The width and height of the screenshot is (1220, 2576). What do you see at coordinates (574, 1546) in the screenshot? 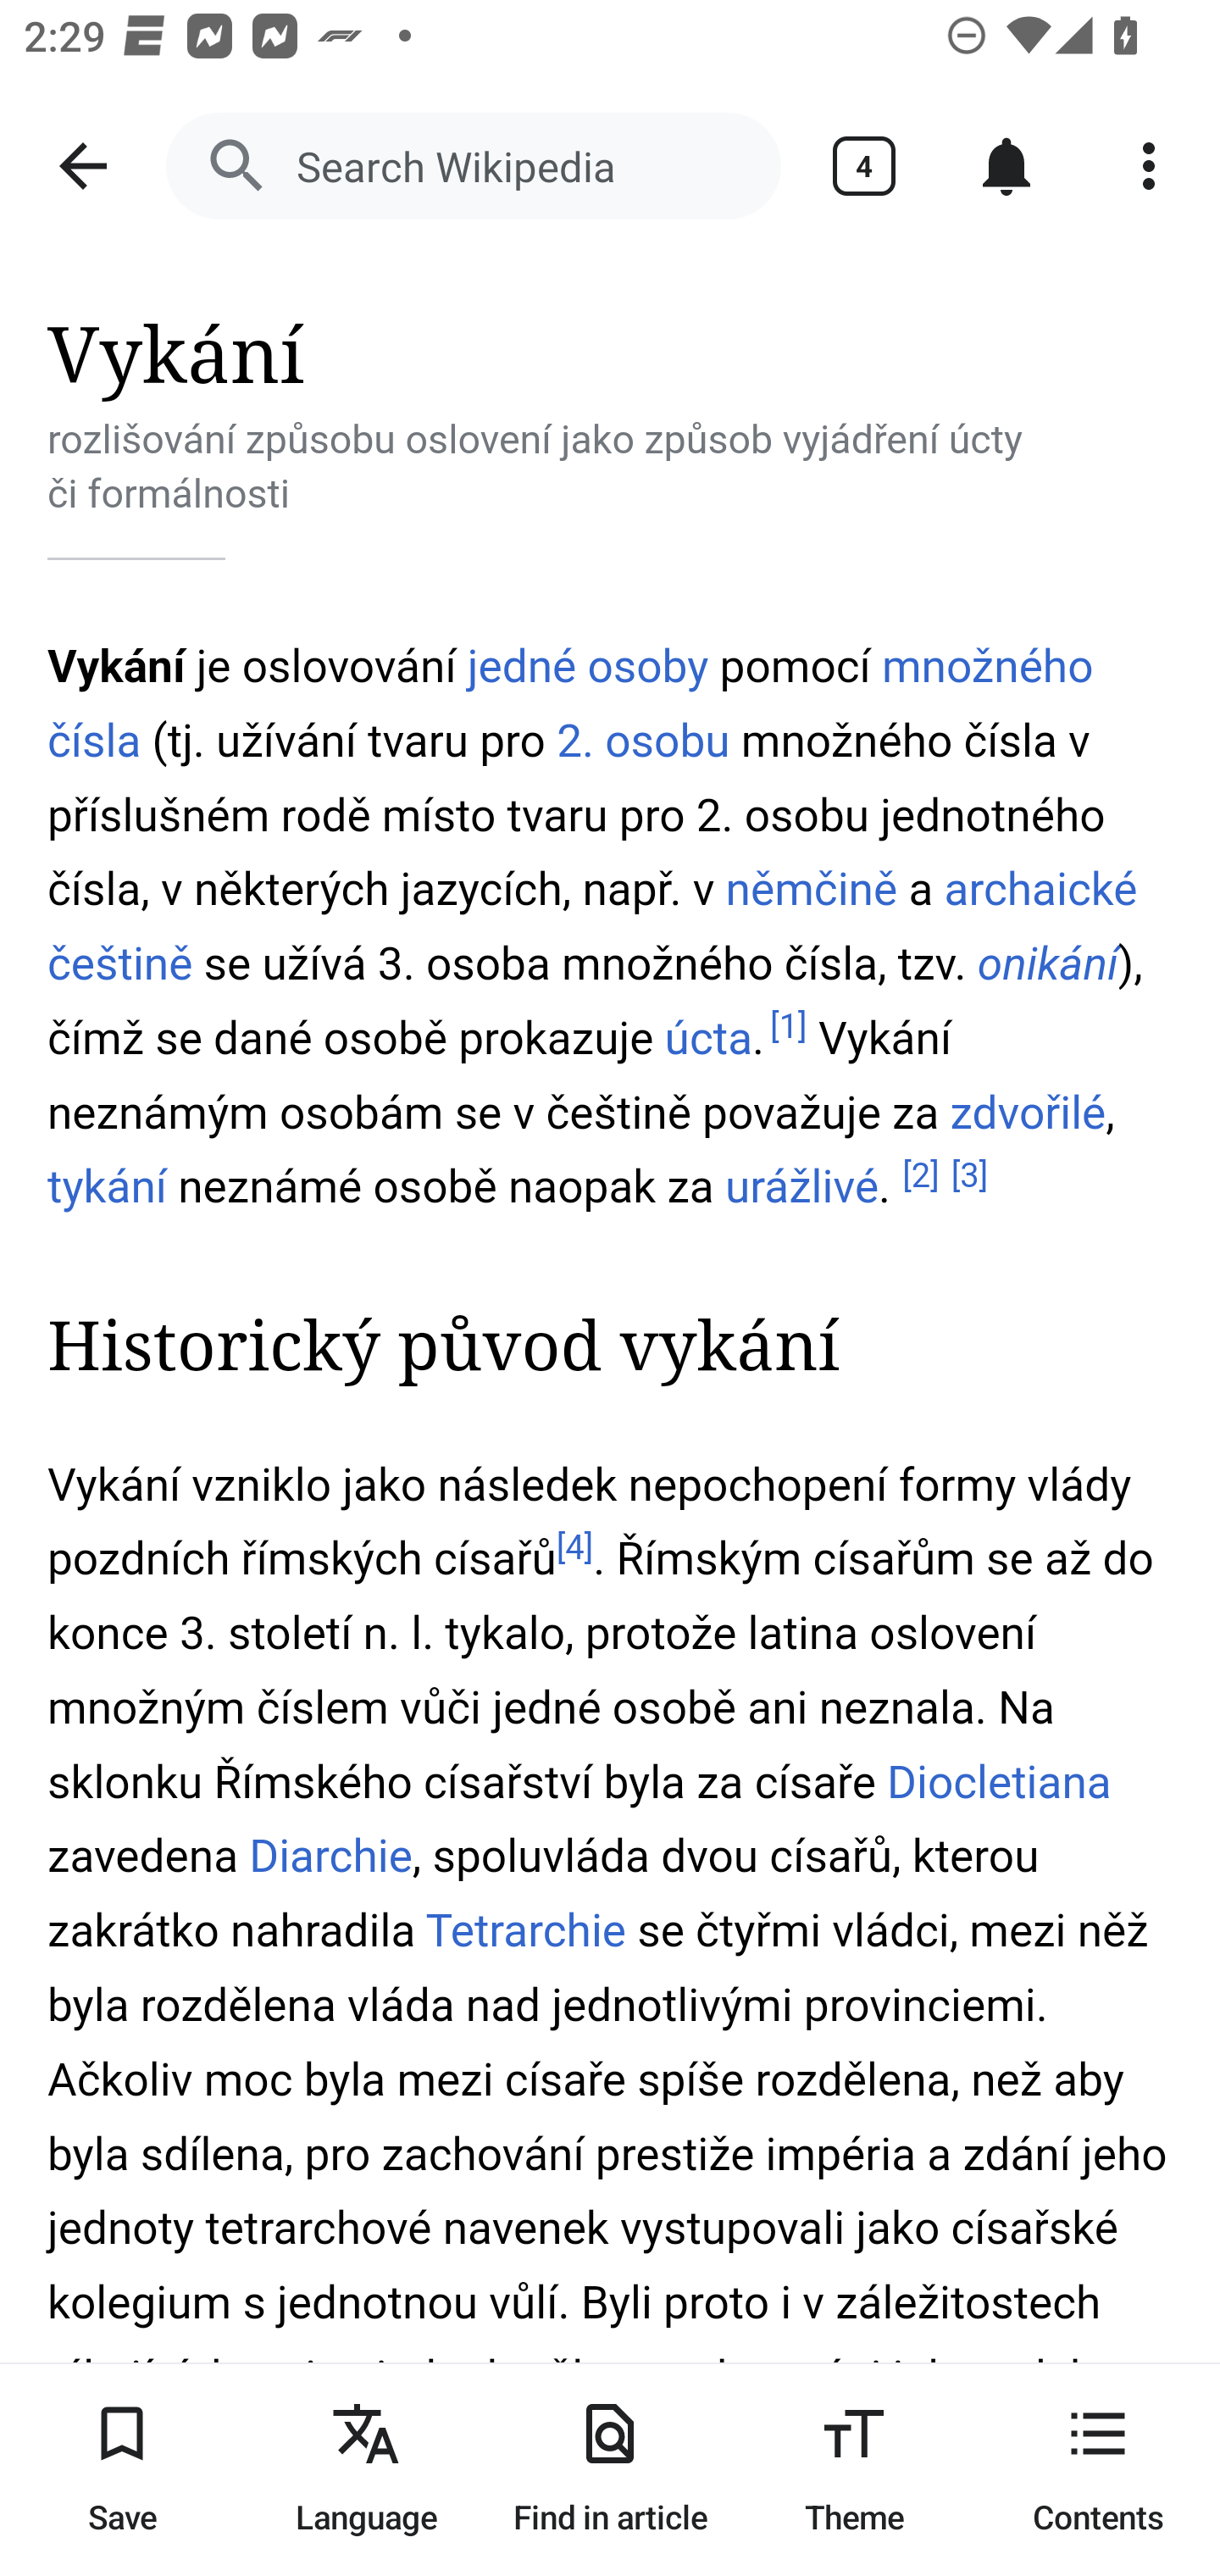
I see `[] [ 4 ]` at bounding box center [574, 1546].